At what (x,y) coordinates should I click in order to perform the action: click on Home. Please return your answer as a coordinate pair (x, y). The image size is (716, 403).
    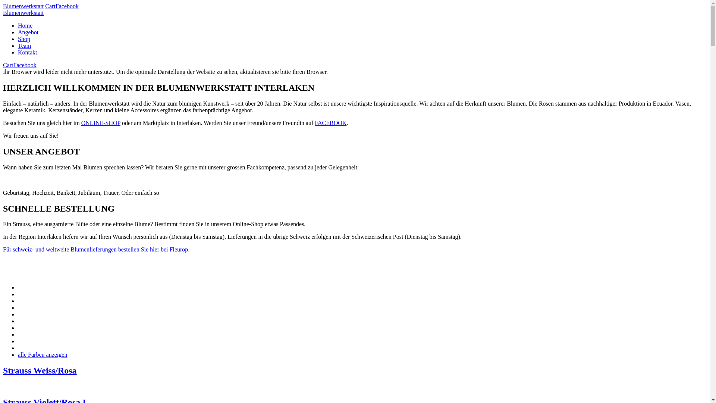
    Looking at the image, I should click on (25, 25).